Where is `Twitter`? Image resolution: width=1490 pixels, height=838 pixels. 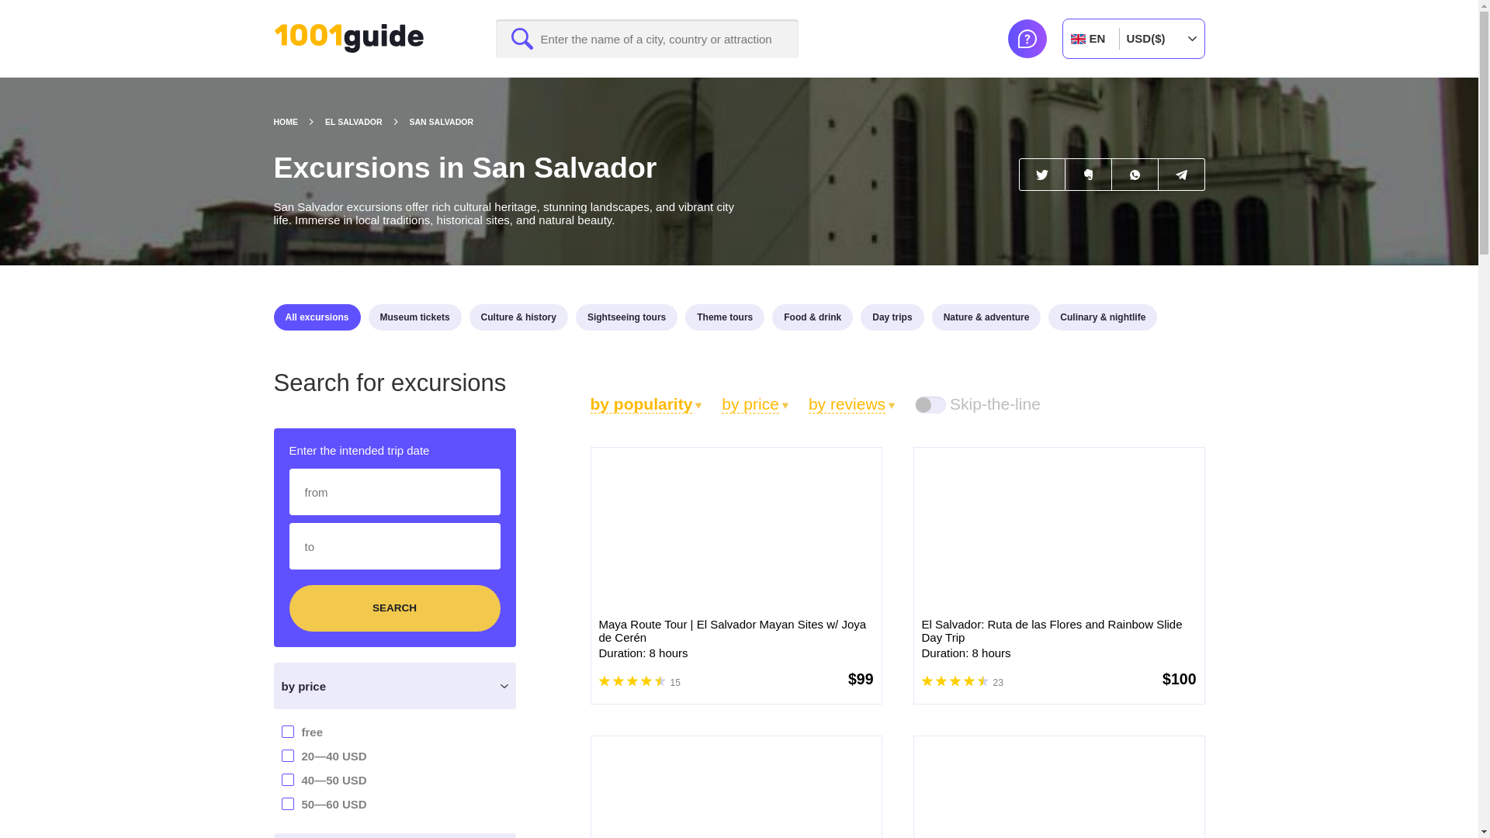
Twitter is located at coordinates (1041, 175).